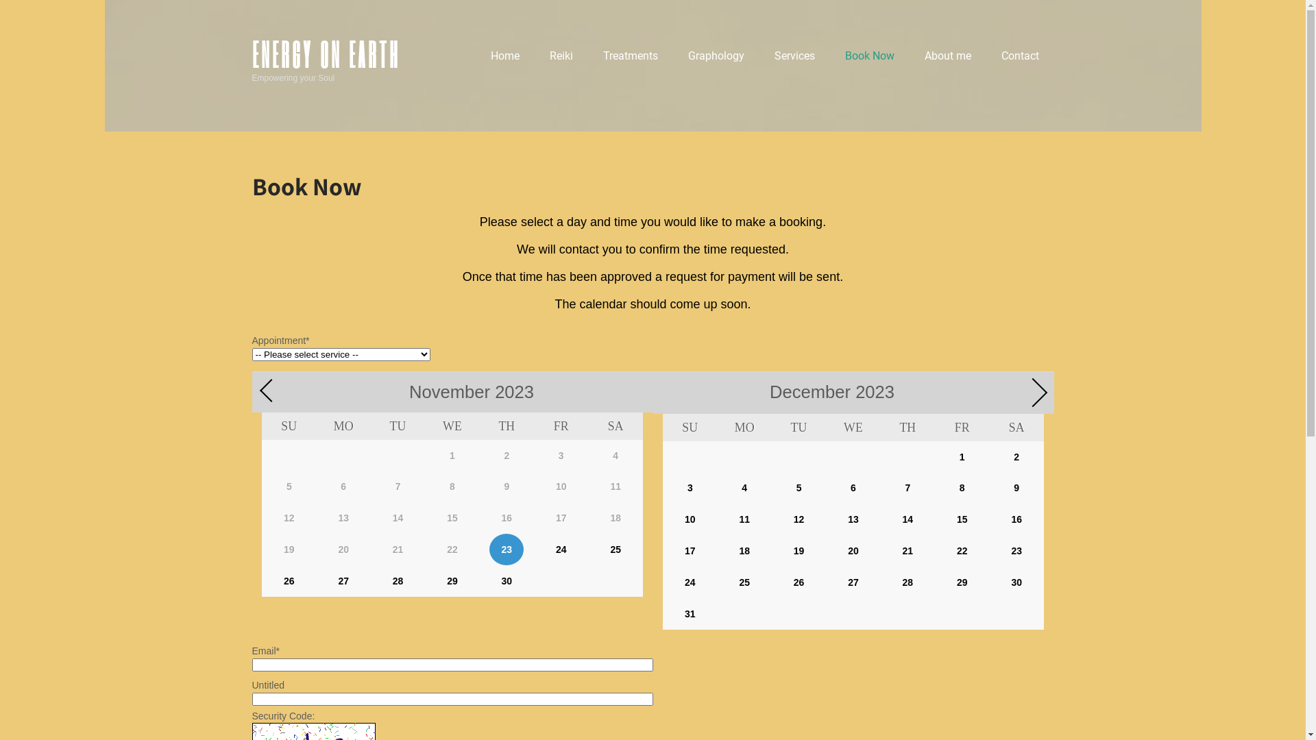 This screenshot has height=740, width=1316. I want to click on 25, so click(616, 550).